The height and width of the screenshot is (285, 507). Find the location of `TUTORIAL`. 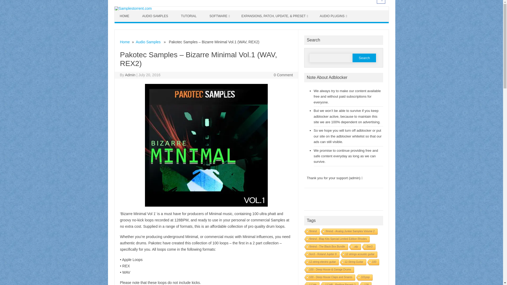

TUTORIAL is located at coordinates (189, 16).